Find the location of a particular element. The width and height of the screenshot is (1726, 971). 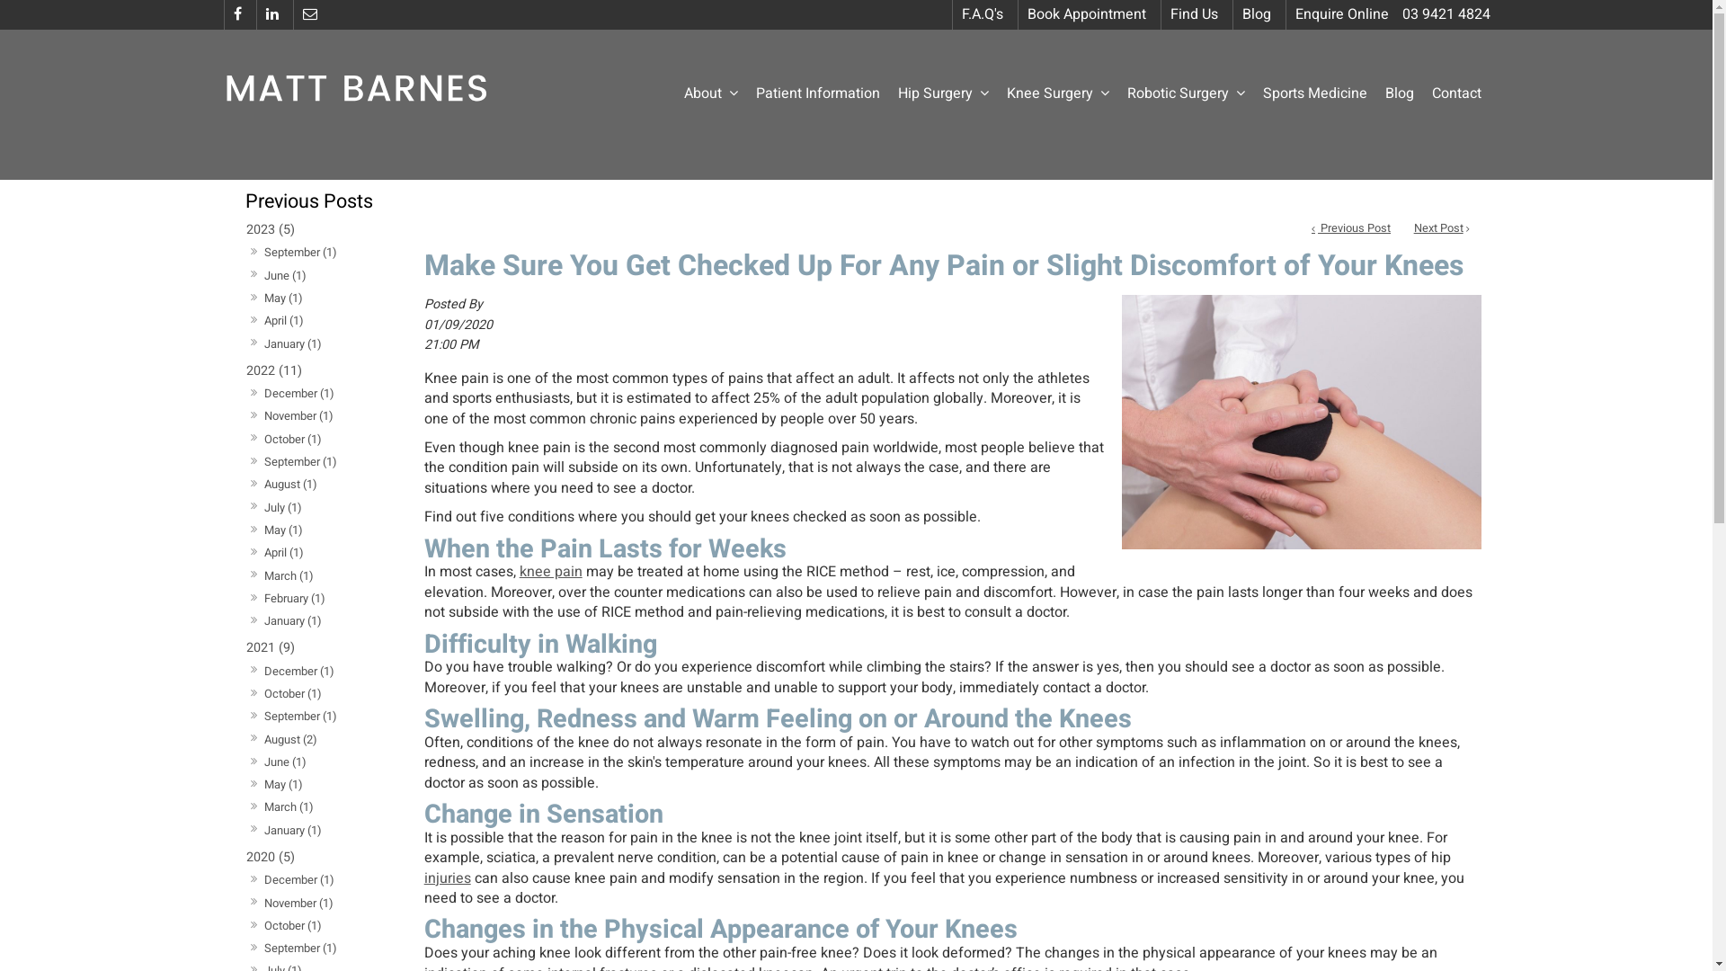

August (1) is located at coordinates (290, 485).